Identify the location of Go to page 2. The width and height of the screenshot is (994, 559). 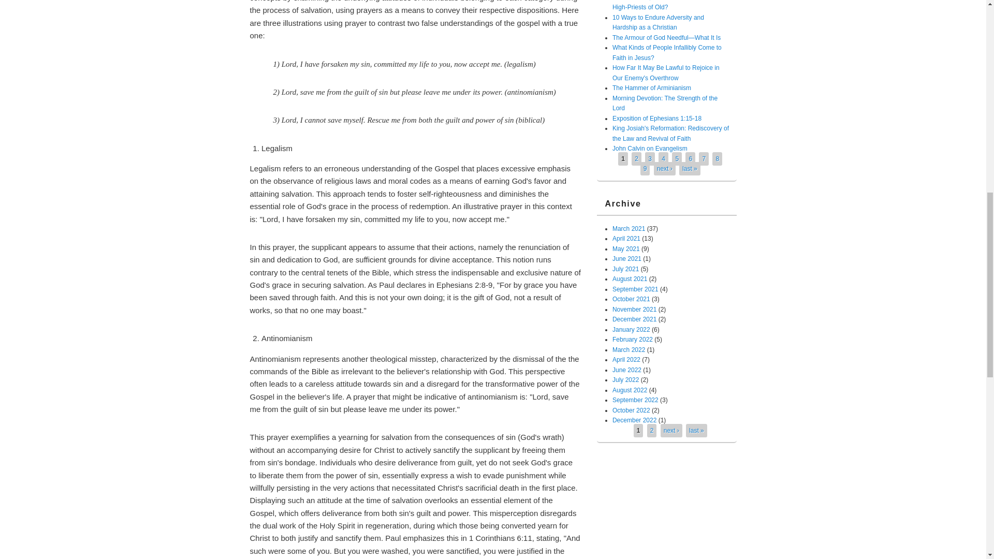
(636, 159).